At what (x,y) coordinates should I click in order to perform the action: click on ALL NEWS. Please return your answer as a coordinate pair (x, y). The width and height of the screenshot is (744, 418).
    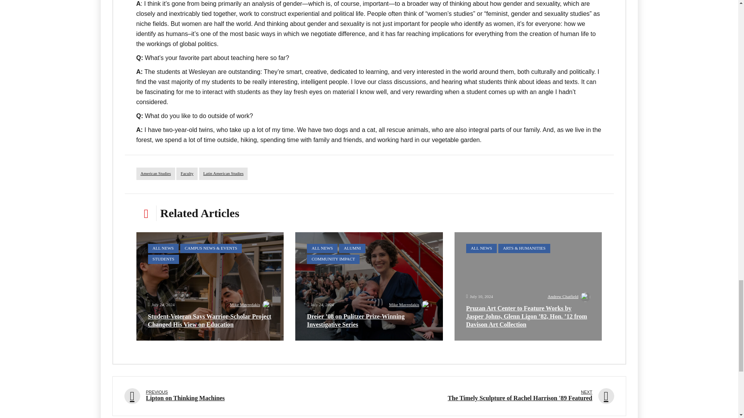
    Looking at the image, I should click on (481, 248).